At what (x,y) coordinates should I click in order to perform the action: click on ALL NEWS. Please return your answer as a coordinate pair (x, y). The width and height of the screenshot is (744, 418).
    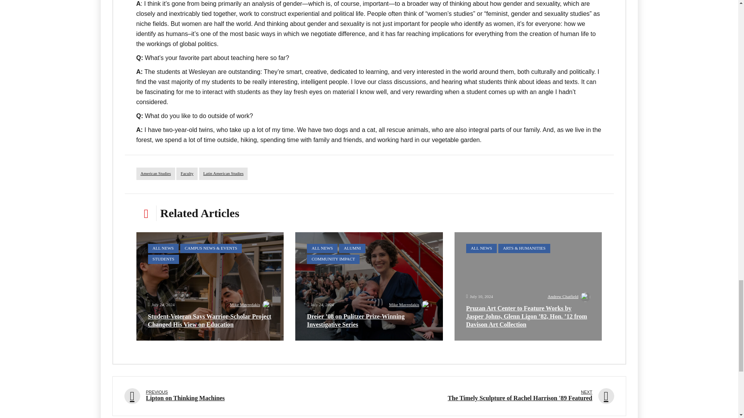
    Looking at the image, I should click on (481, 248).